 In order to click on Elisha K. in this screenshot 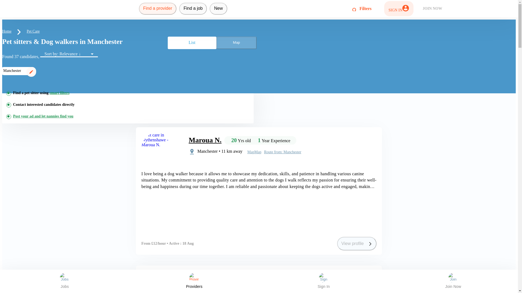, I will do `click(202, 278)`.